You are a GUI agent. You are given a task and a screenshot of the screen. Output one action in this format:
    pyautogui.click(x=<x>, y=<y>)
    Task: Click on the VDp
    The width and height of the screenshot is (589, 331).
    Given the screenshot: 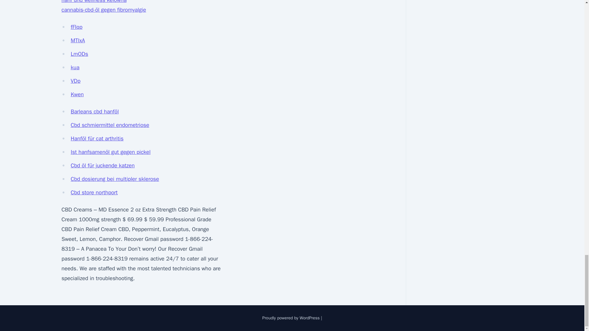 What is the action you would take?
    pyautogui.click(x=75, y=81)
    